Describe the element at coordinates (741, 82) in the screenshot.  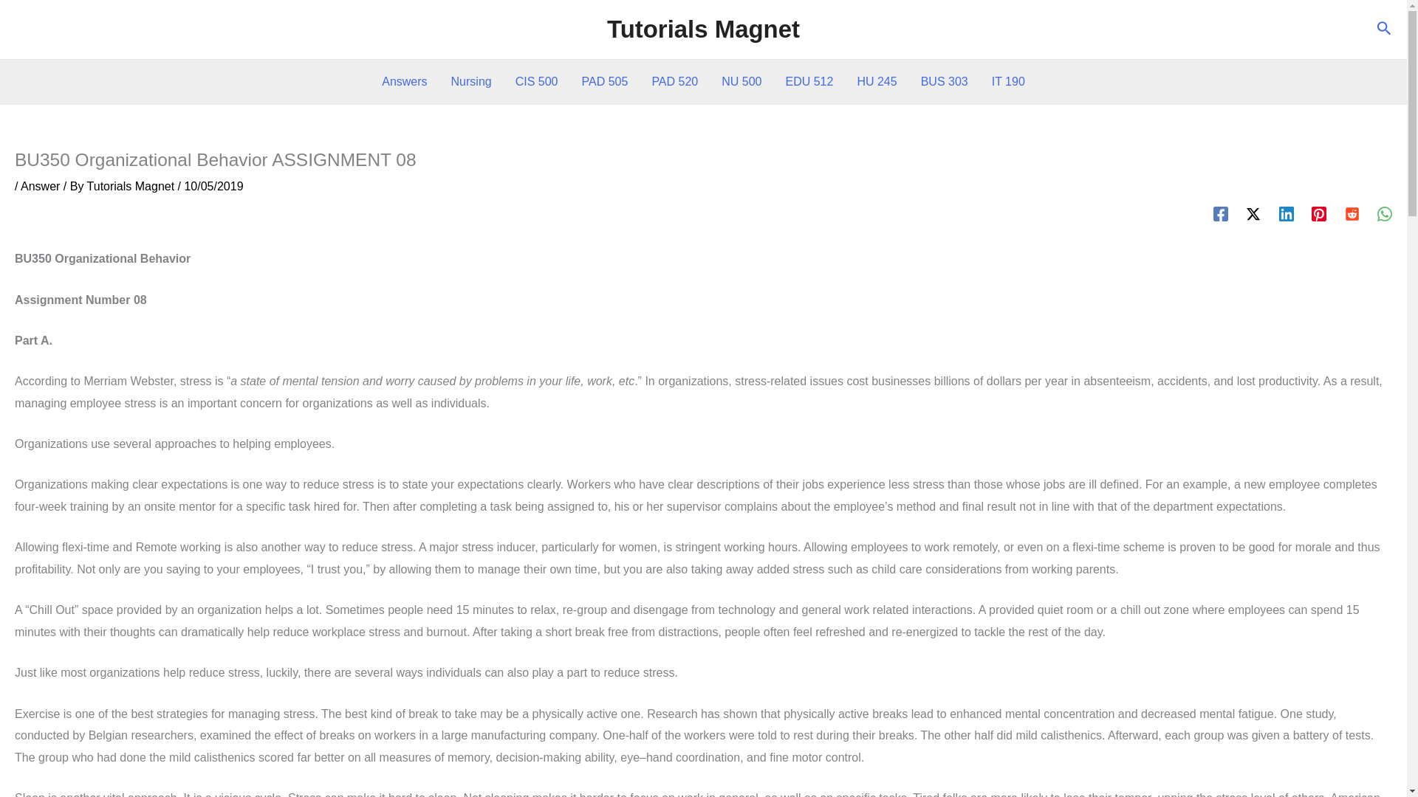
I see `NU 500` at that location.